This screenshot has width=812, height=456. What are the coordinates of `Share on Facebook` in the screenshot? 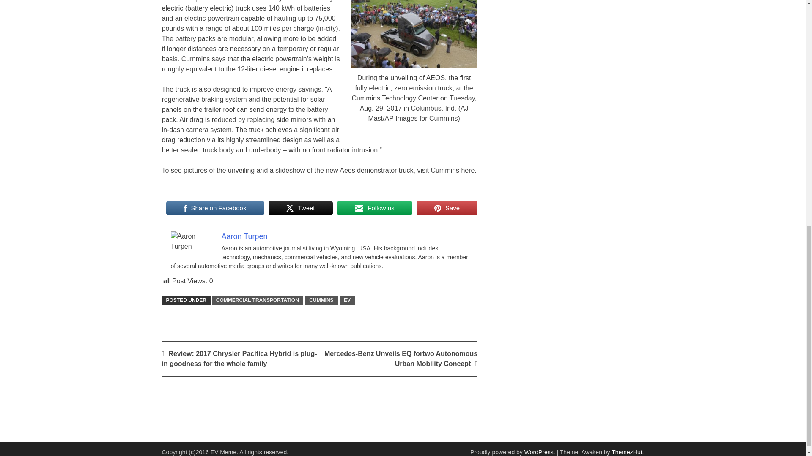 It's located at (215, 208).